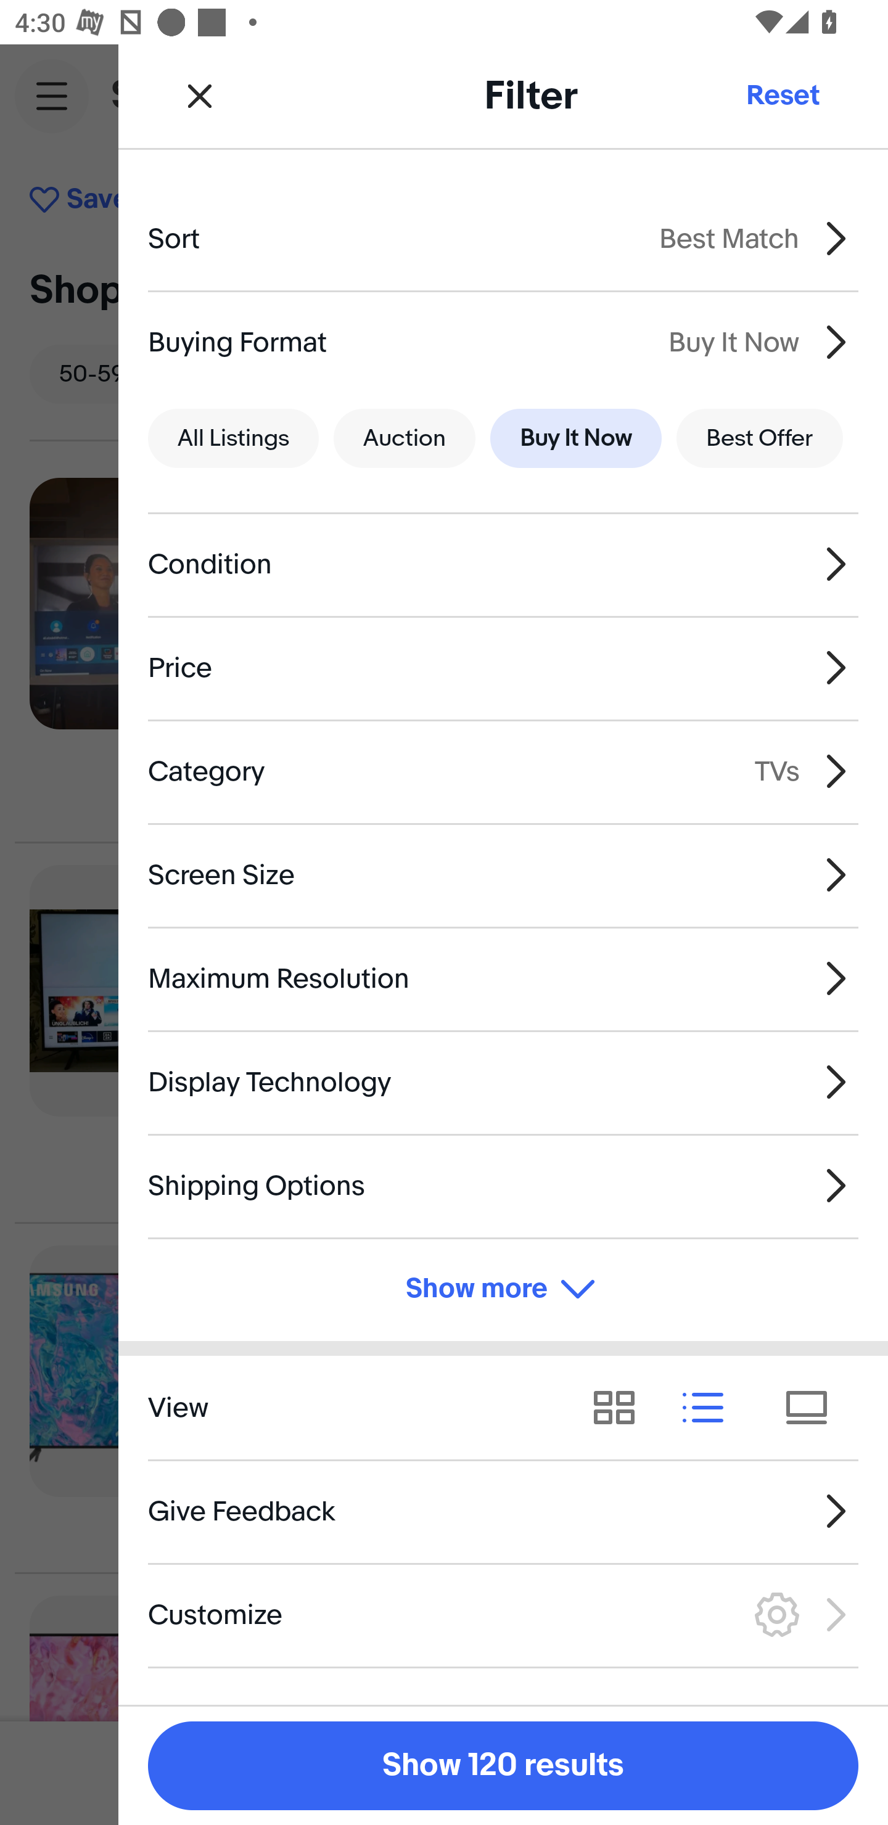 The image size is (888, 1825). Describe the element at coordinates (405, 439) in the screenshot. I see `Auction` at that location.